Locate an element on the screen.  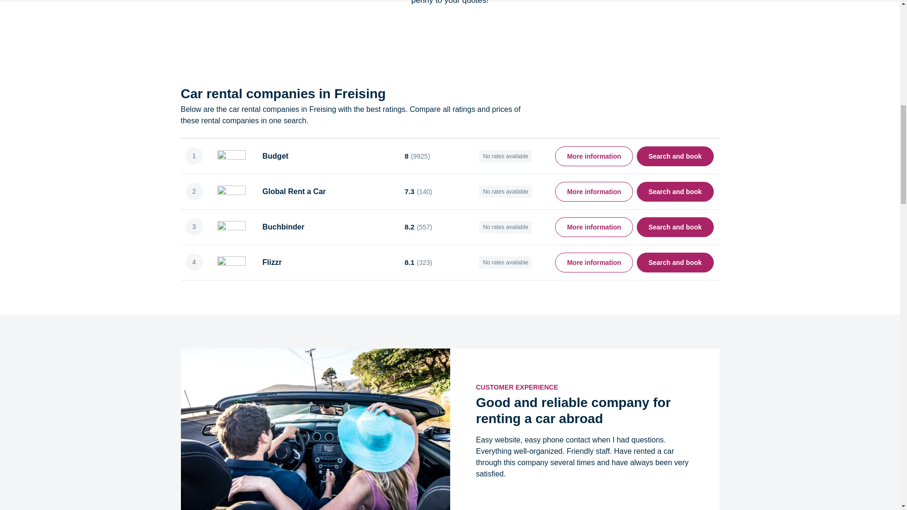
More information is located at coordinates (593, 191).